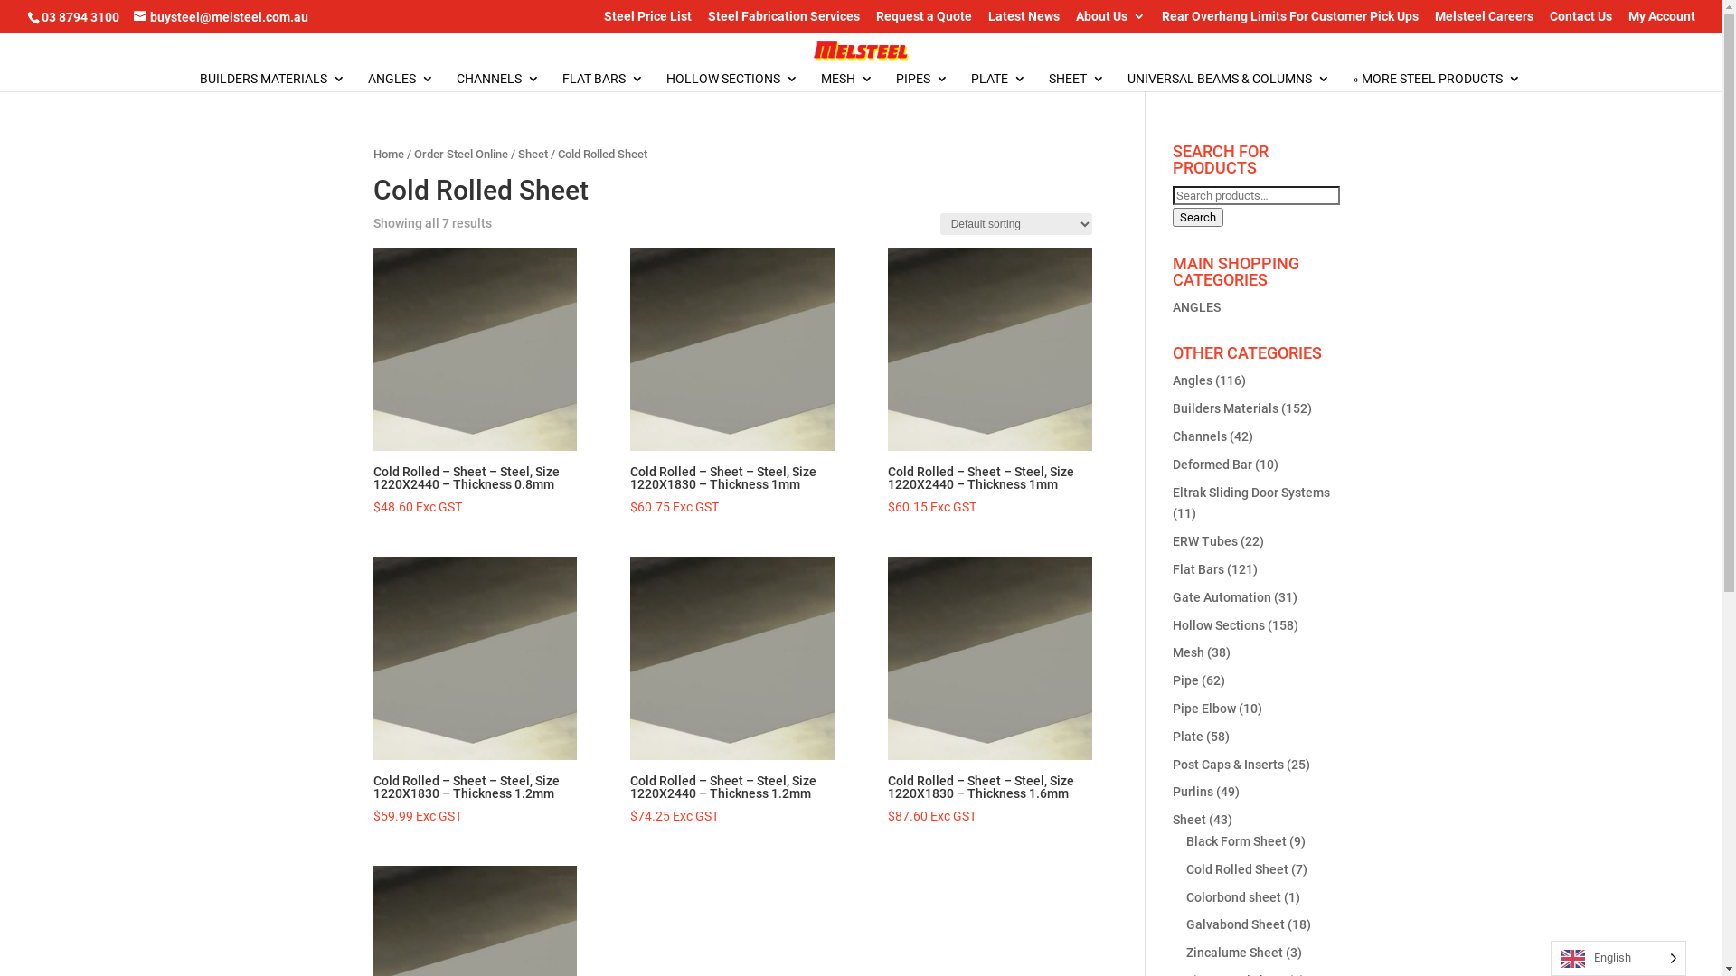 This screenshot has height=976, width=1736. Describe the element at coordinates (1662, 20) in the screenshot. I see `My Account` at that location.